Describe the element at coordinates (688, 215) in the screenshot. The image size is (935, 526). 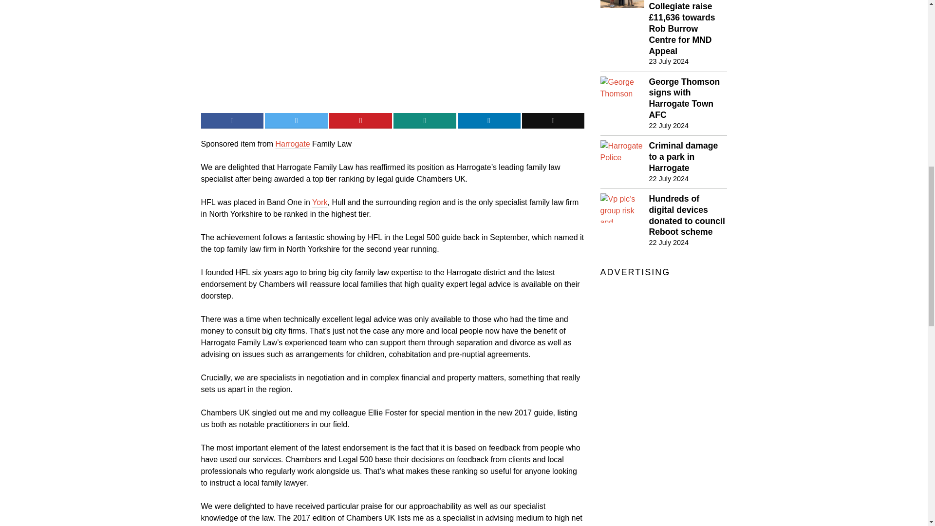
I see `Hundreds of digital devices donated to council Reboot scheme` at that location.